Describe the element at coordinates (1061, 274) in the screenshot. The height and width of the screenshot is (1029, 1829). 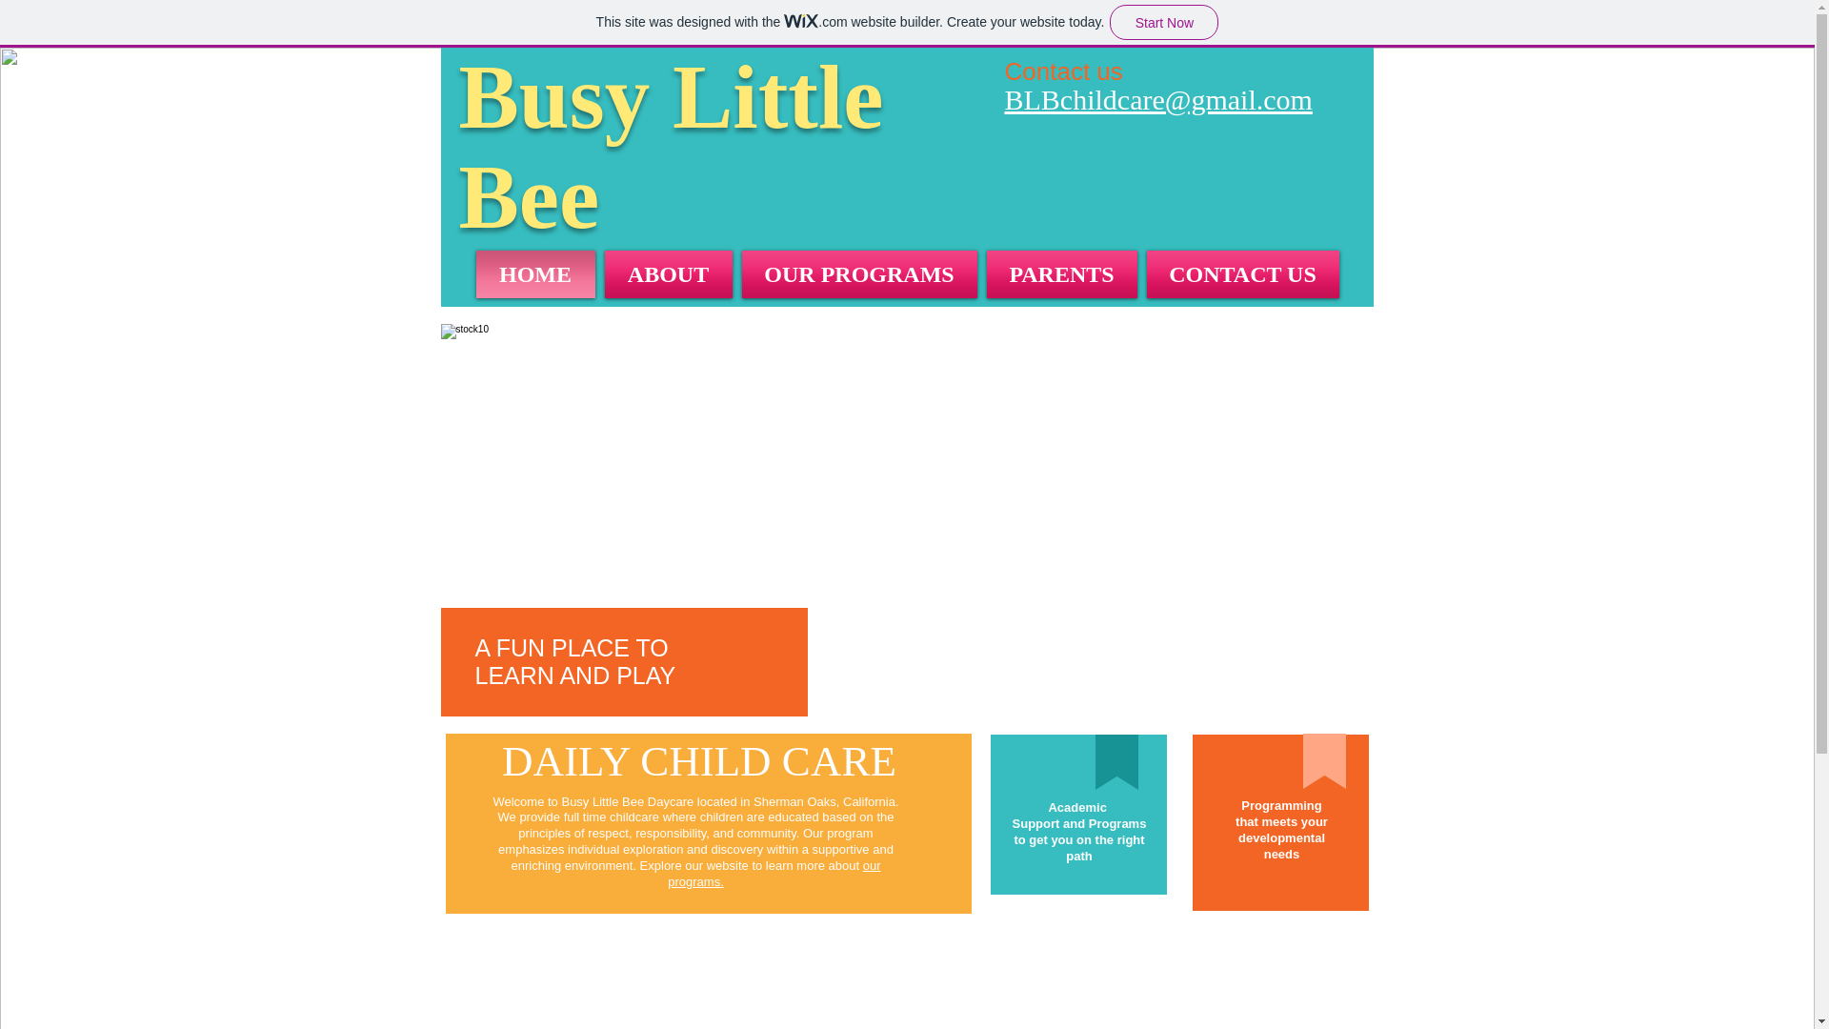
I see `PARENTS` at that location.